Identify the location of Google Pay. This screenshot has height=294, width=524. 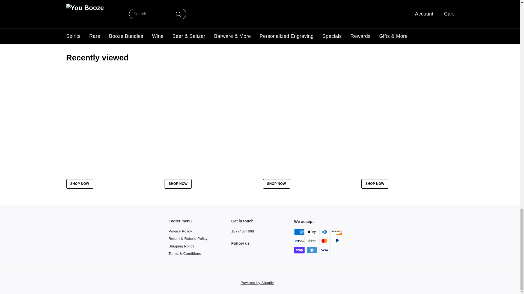
(312, 241).